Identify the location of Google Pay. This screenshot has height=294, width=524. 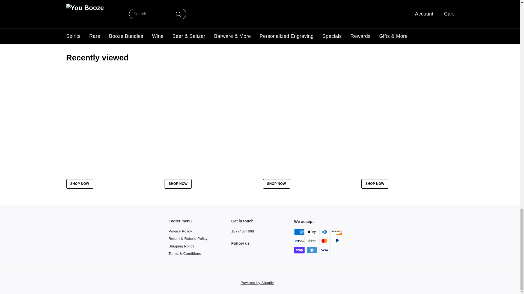
(312, 241).